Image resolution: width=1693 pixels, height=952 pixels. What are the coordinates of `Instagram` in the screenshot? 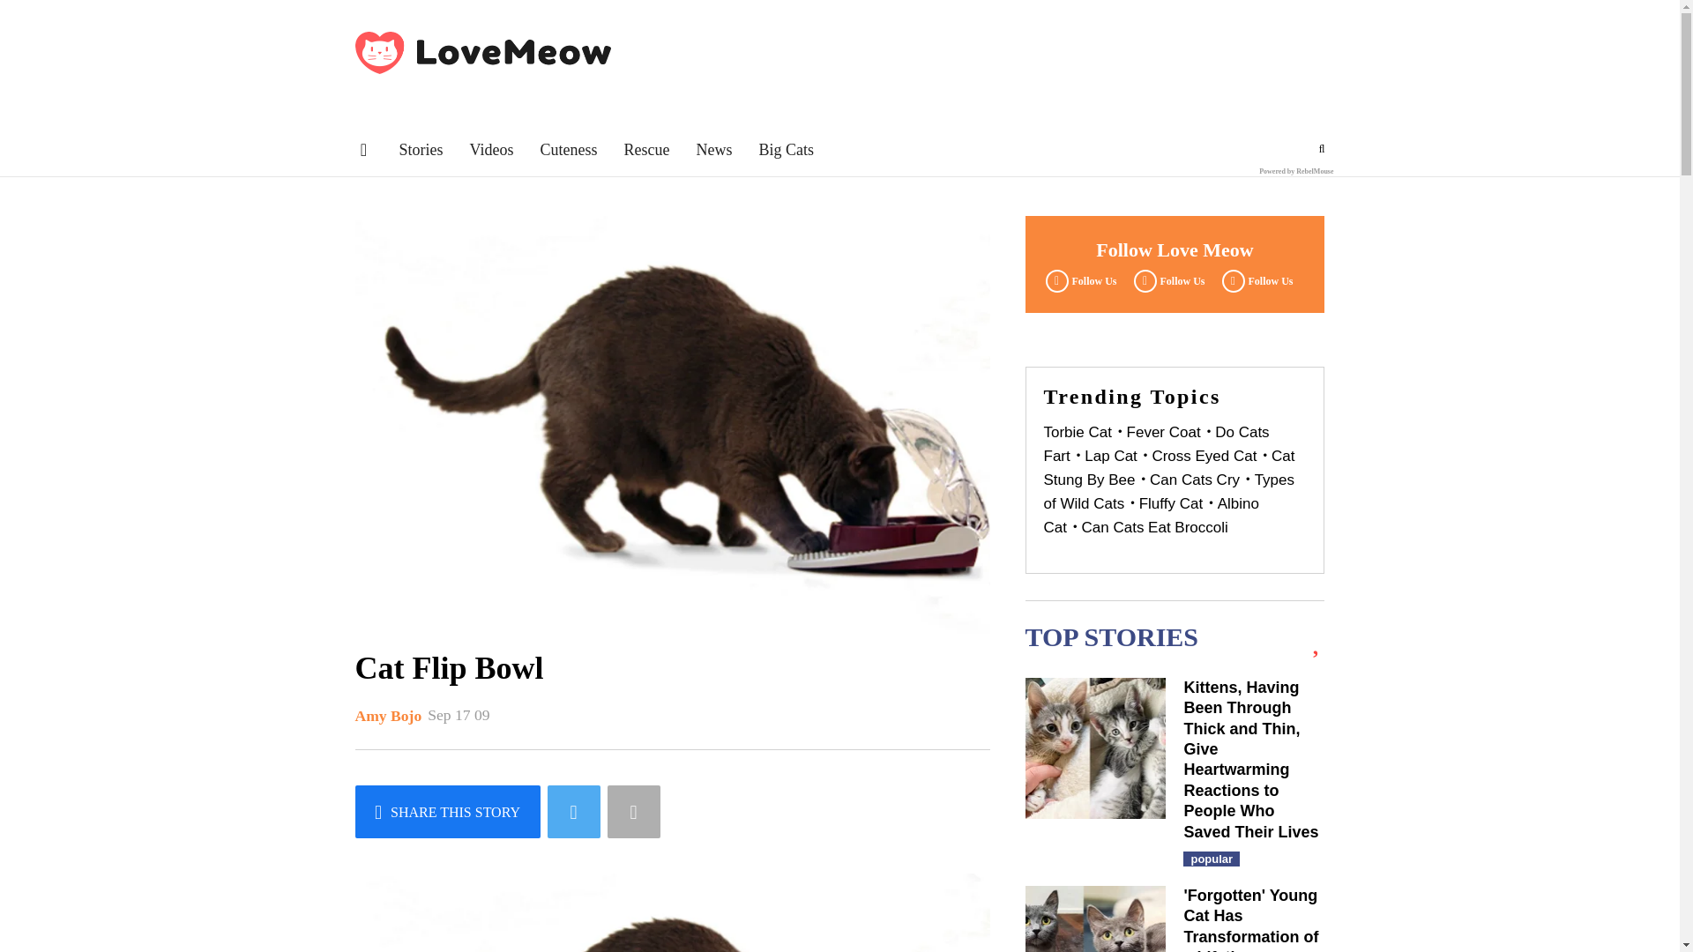 It's located at (1255, 280).